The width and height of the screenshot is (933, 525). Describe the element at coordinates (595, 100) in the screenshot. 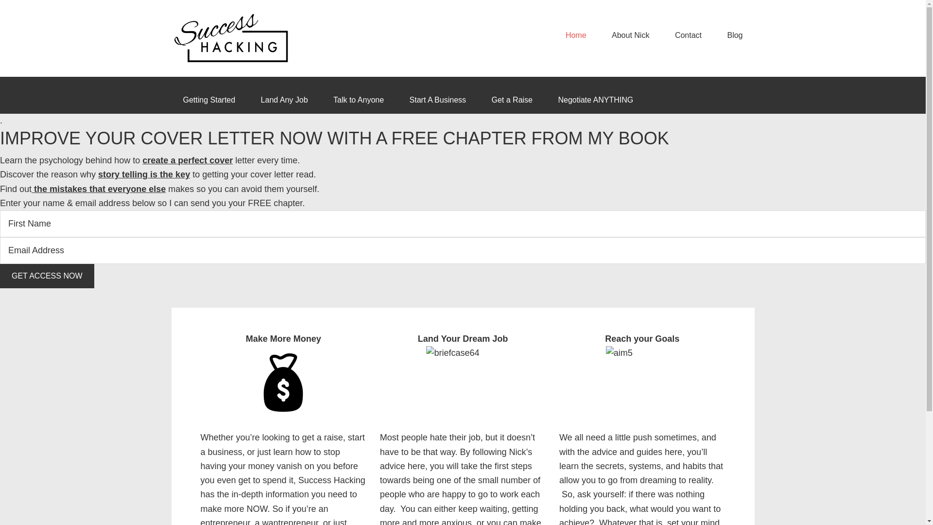

I see `Negotiate ANYTHING` at that location.